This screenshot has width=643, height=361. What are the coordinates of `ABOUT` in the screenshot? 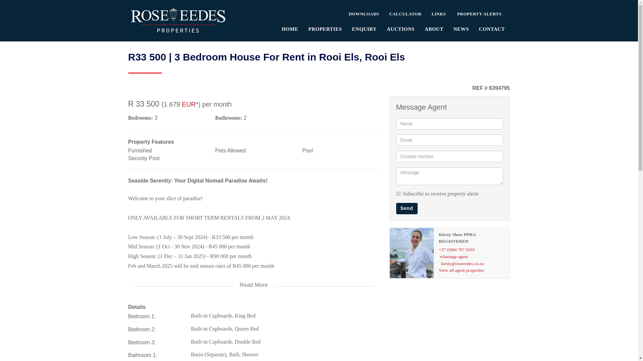 It's located at (434, 28).